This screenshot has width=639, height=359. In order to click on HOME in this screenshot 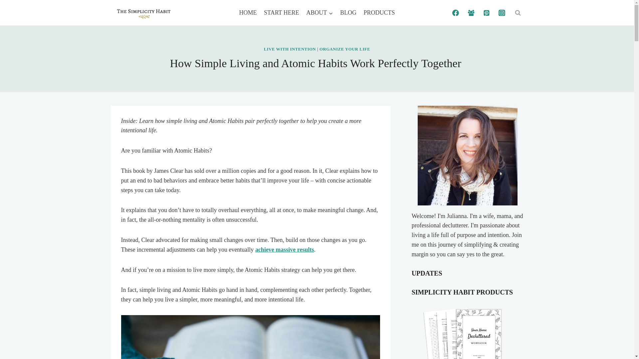, I will do `click(248, 12)`.